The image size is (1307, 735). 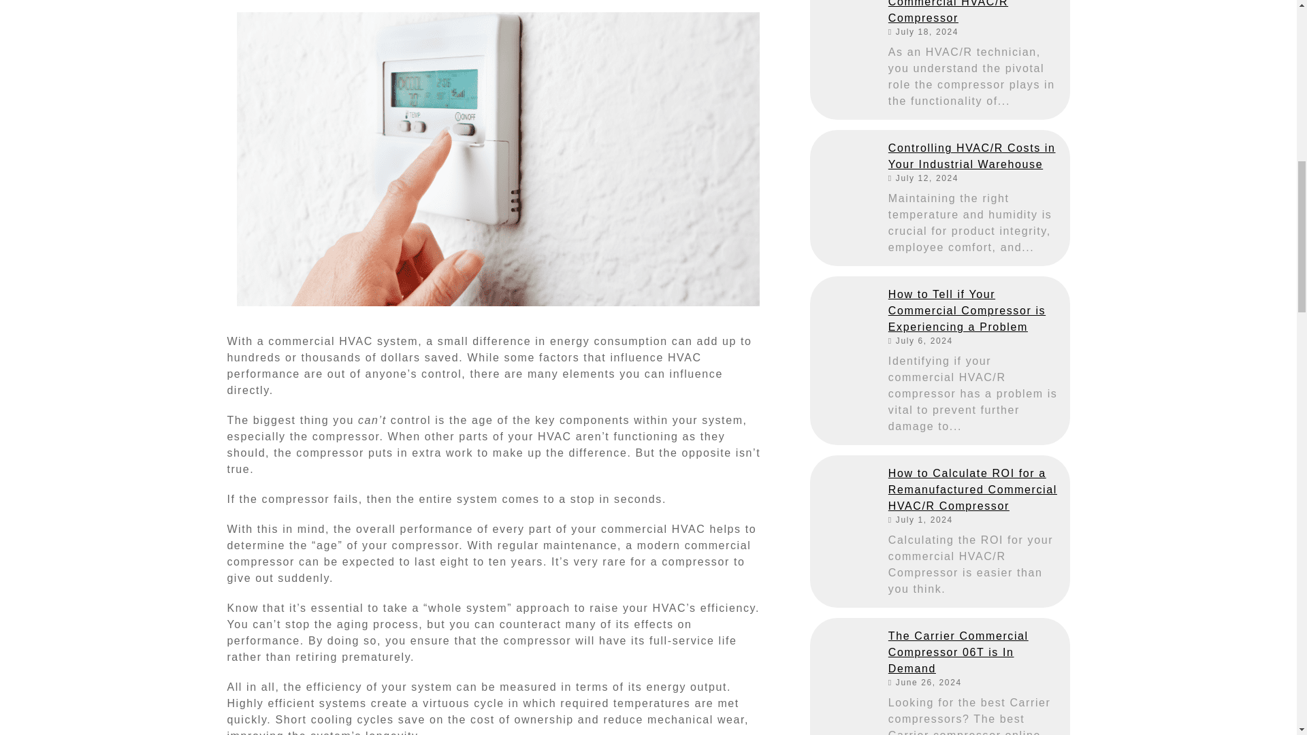 I want to click on The Carrier Commercial Compressor 06T is In Demand, so click(x=974, y=652).